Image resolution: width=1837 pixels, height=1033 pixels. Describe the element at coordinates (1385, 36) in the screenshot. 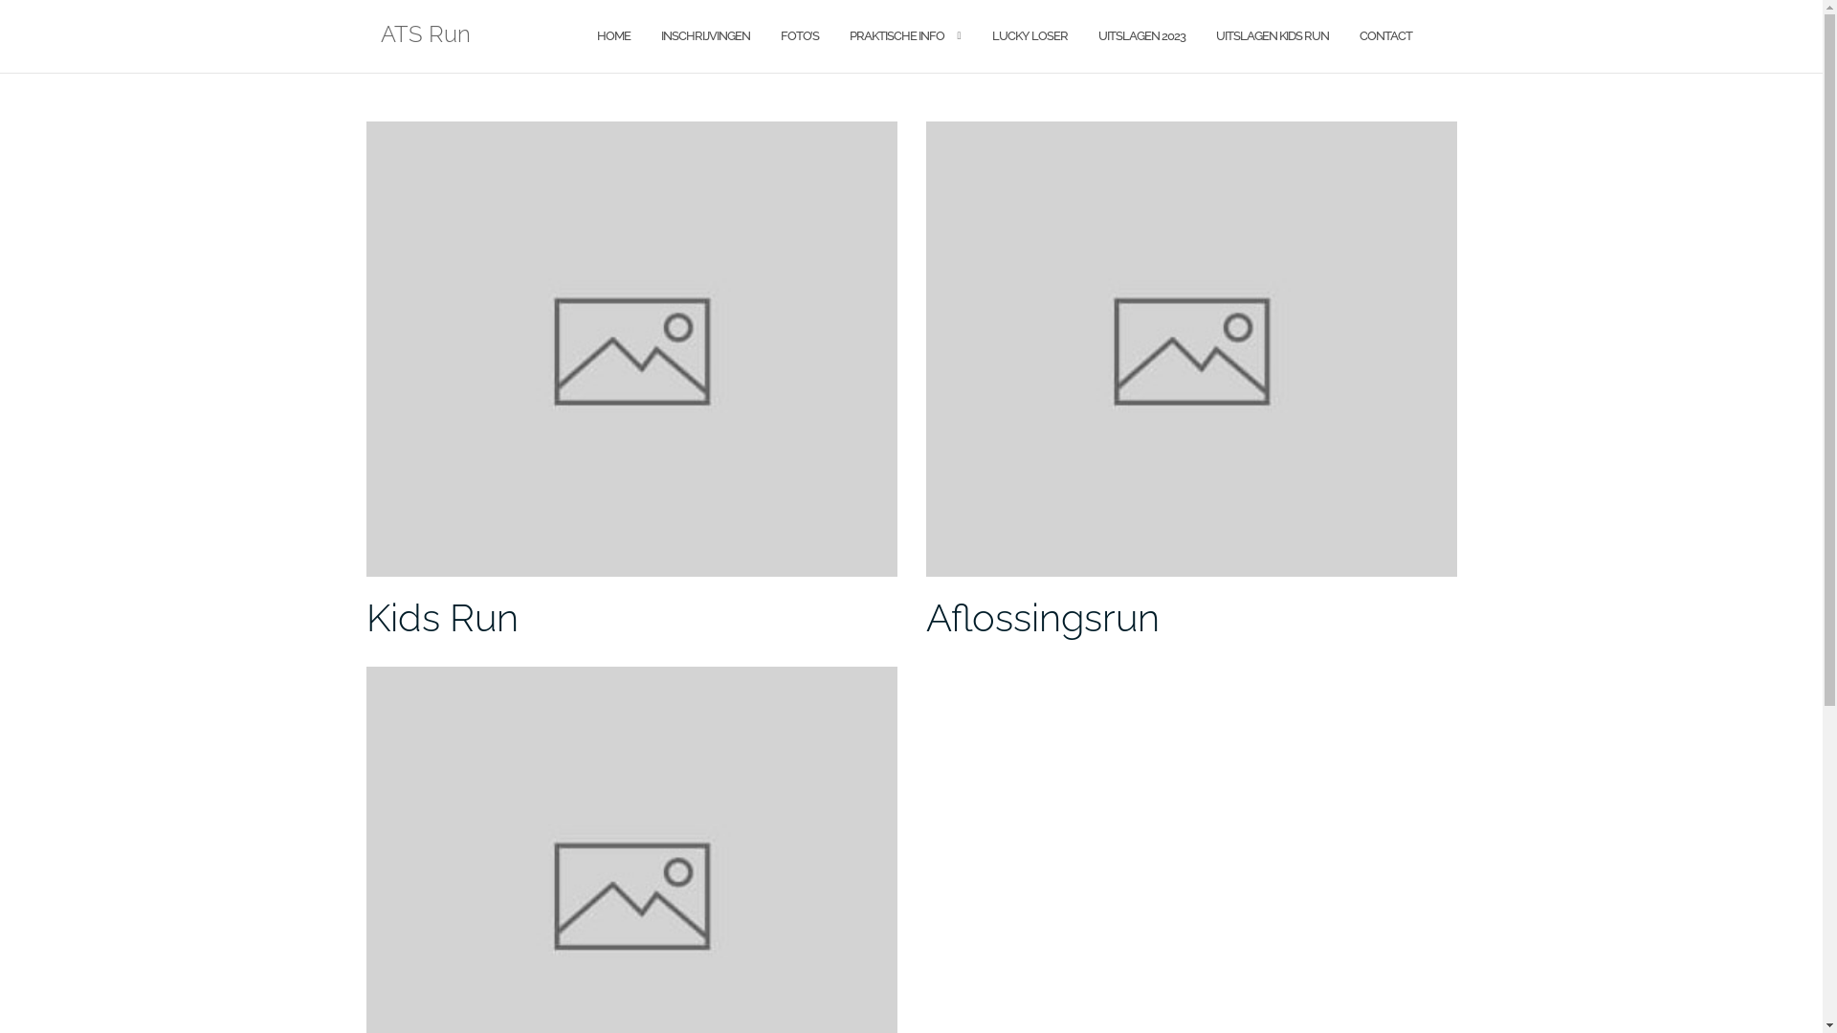

I see `CONTACT` at that location.